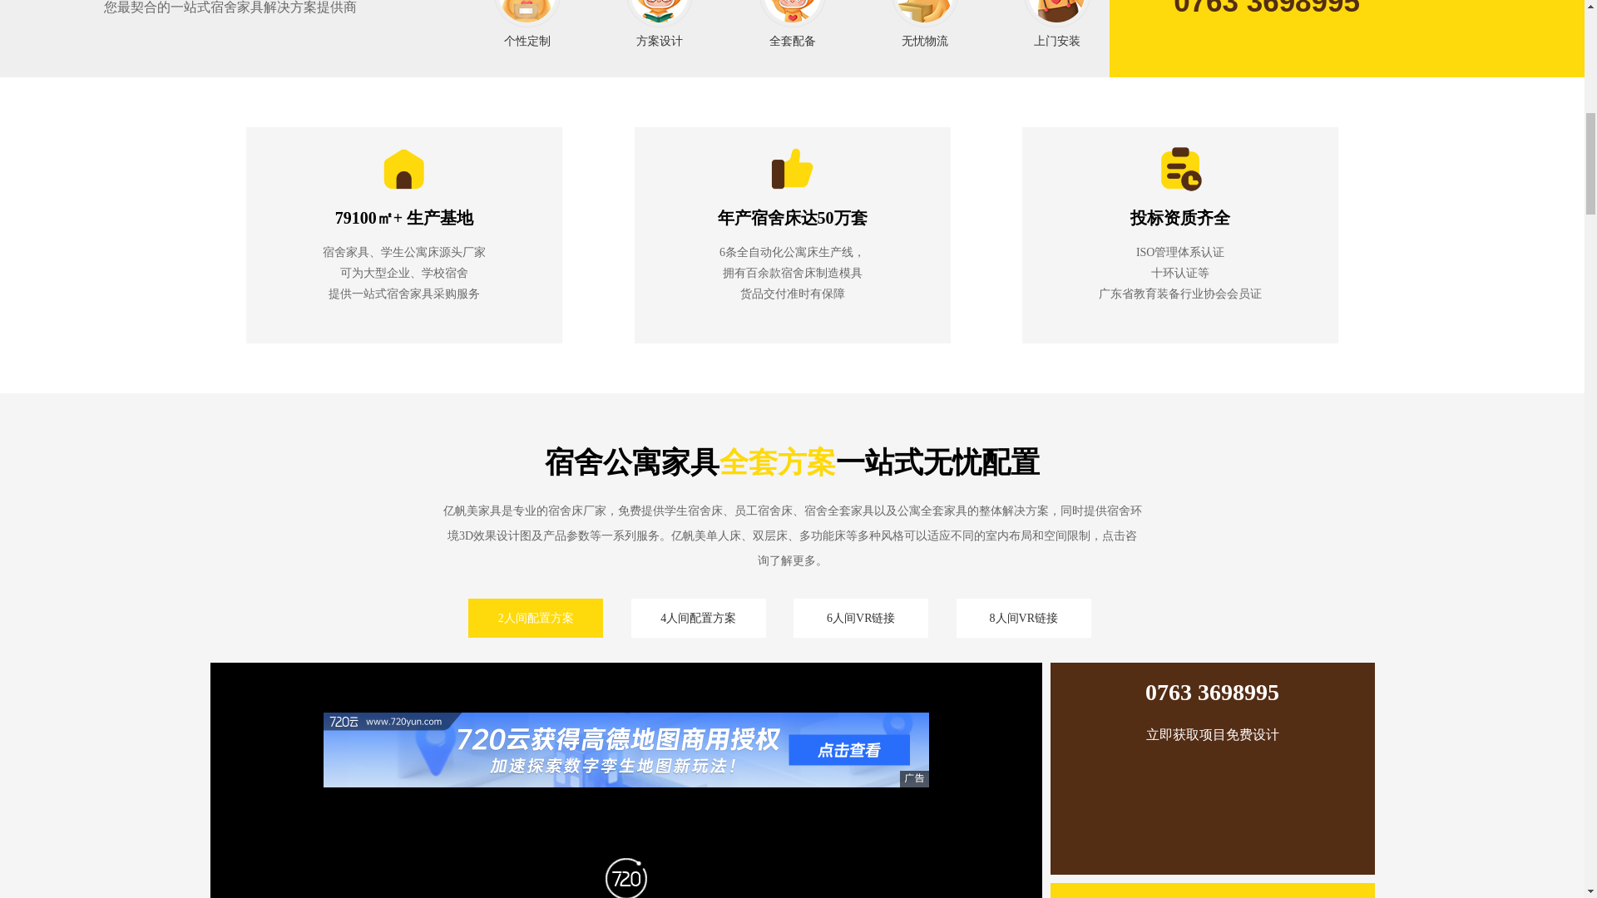  What do you see at coordinates (527, 13) in the screenshot?
I see `640bd196e3e60.png` at bounding box center [527, 13].